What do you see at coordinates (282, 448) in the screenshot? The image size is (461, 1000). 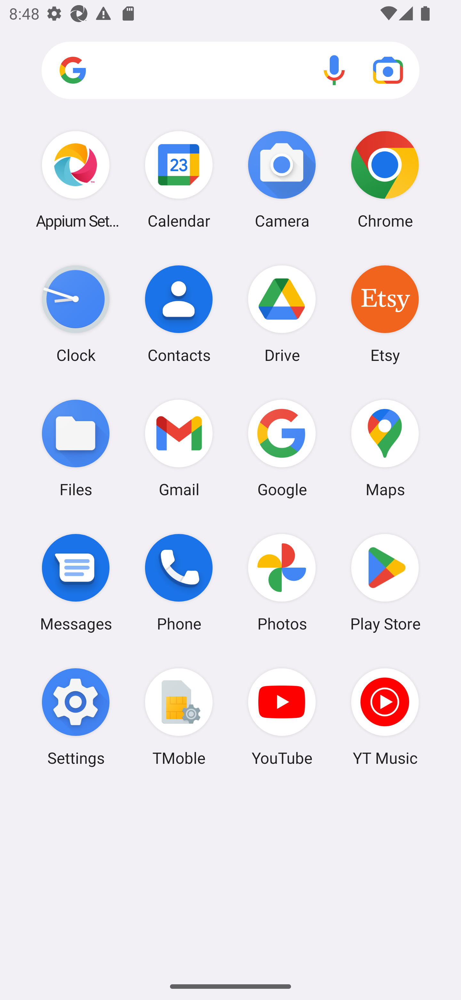 I see `Google` at bounding box center [282, 448].